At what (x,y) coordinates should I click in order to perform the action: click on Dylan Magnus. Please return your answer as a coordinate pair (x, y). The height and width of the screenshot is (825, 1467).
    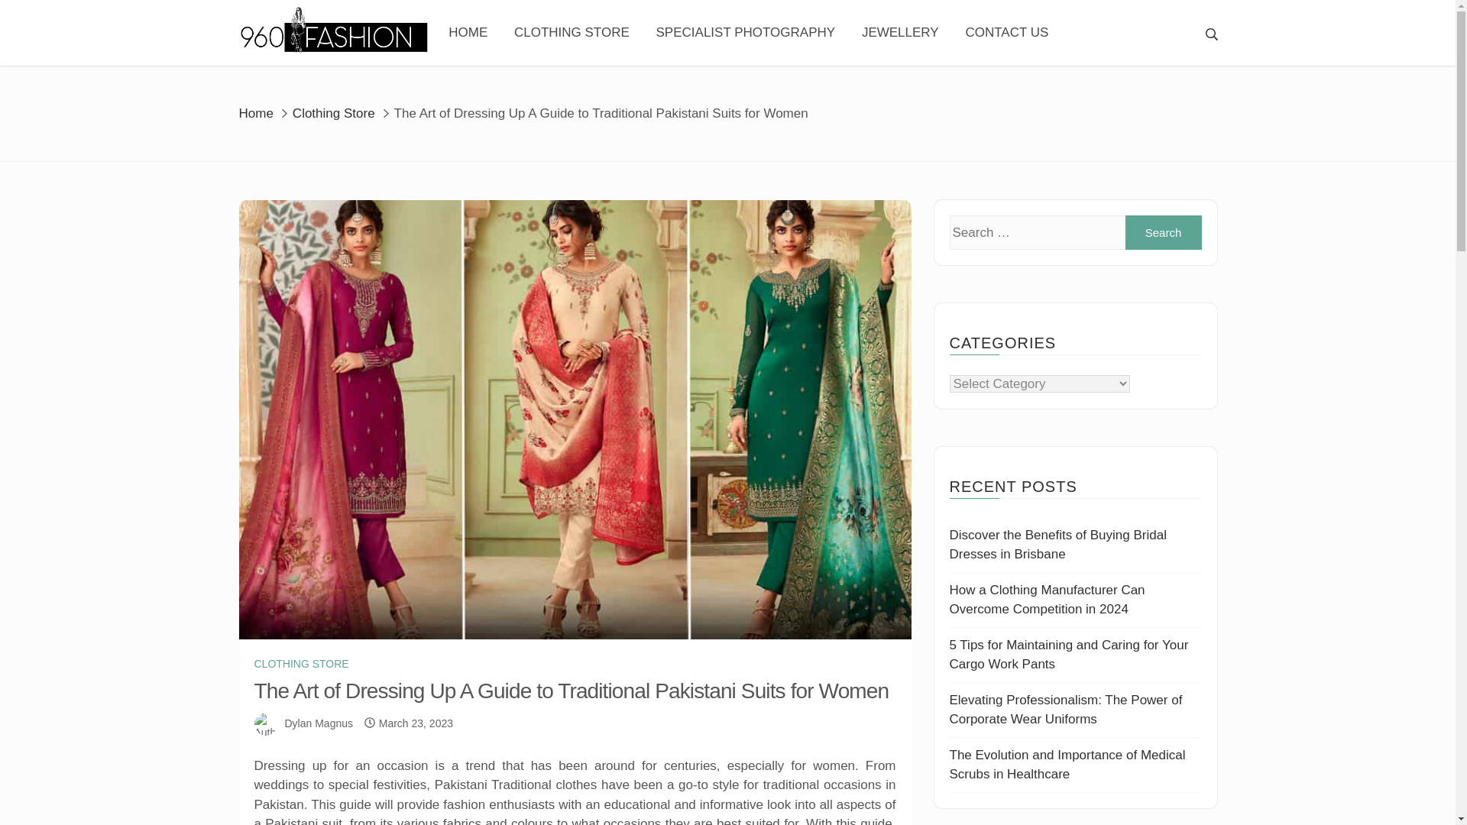
    Looking at the image, I should click on (319, 723).